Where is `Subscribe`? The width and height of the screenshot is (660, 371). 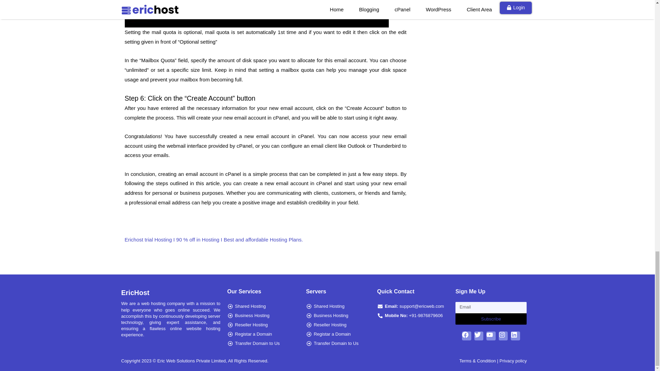
Subscribe is located at coordinates (491, 319).